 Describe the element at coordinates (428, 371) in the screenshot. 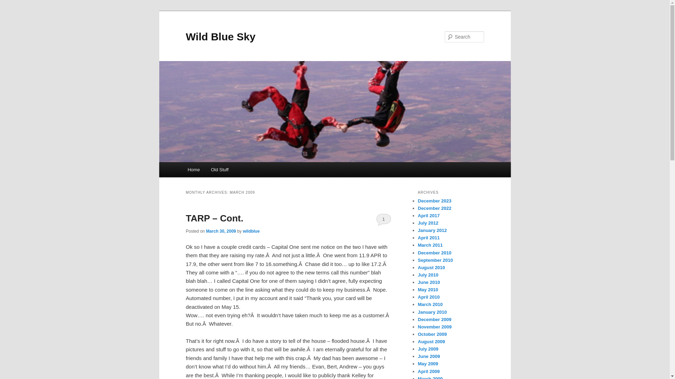

I see `April 2009` at that location.